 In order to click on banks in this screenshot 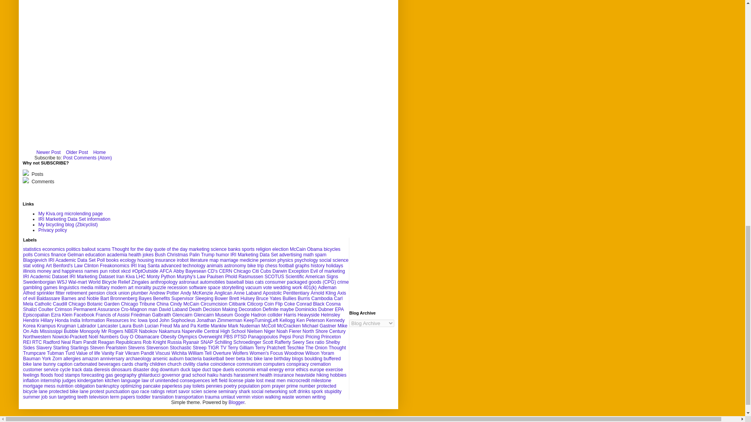, I will do `click(234, 249)`.